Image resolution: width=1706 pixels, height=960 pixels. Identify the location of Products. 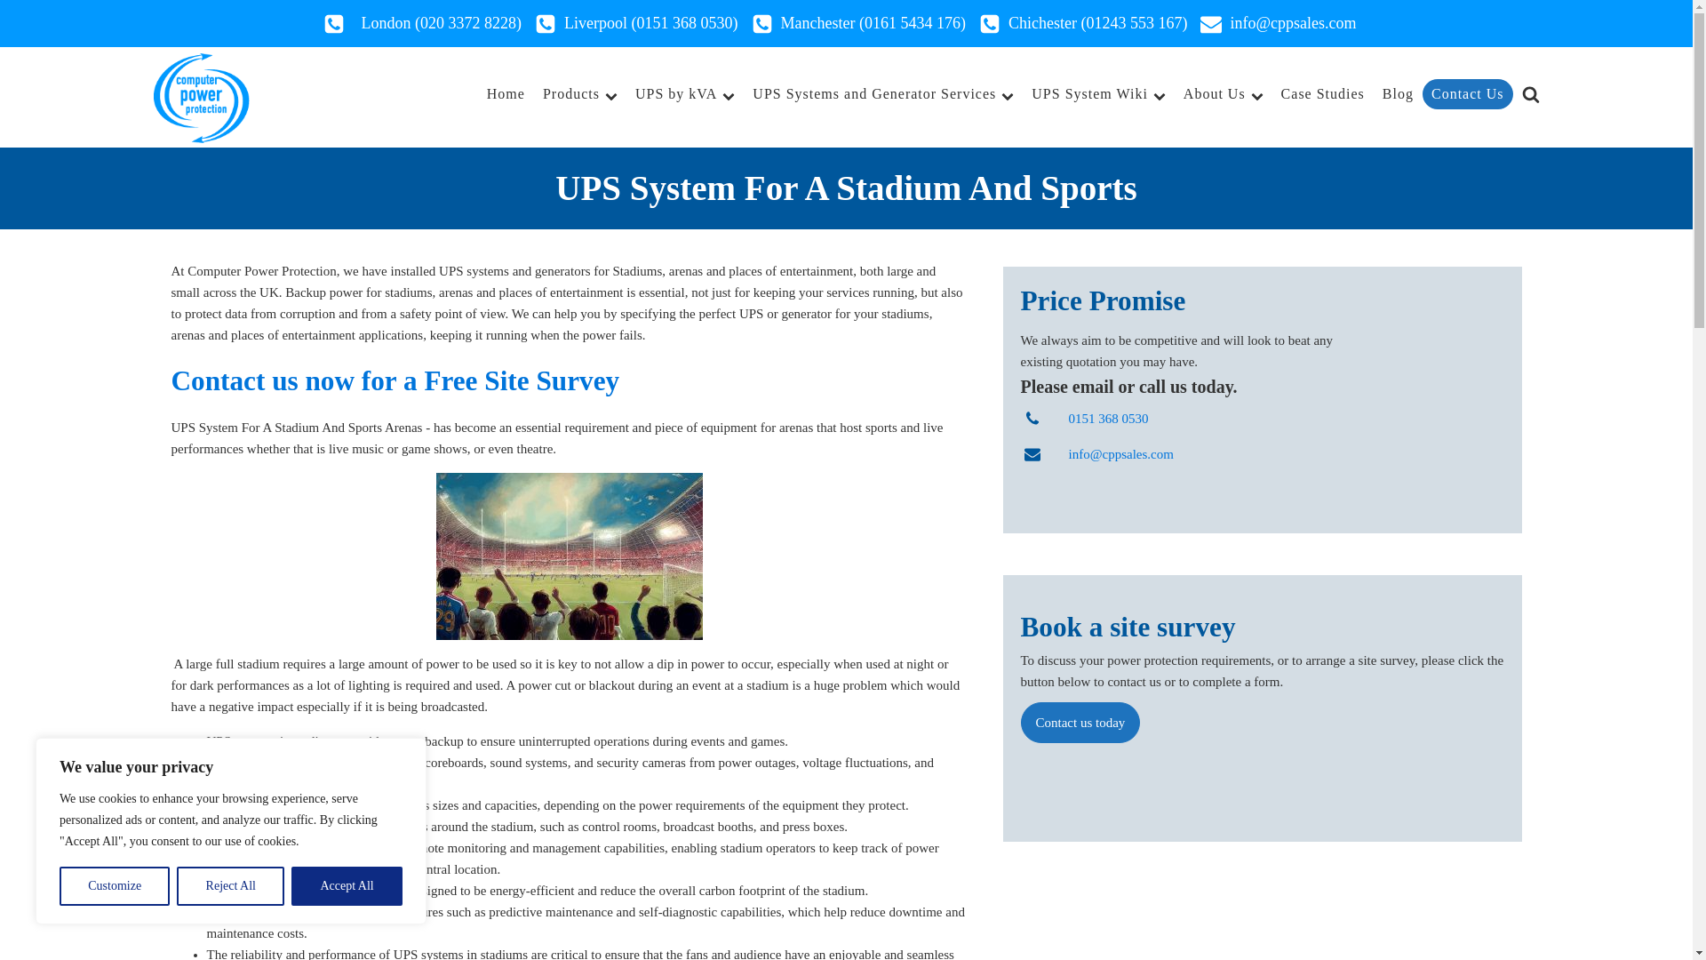
(579, 94).